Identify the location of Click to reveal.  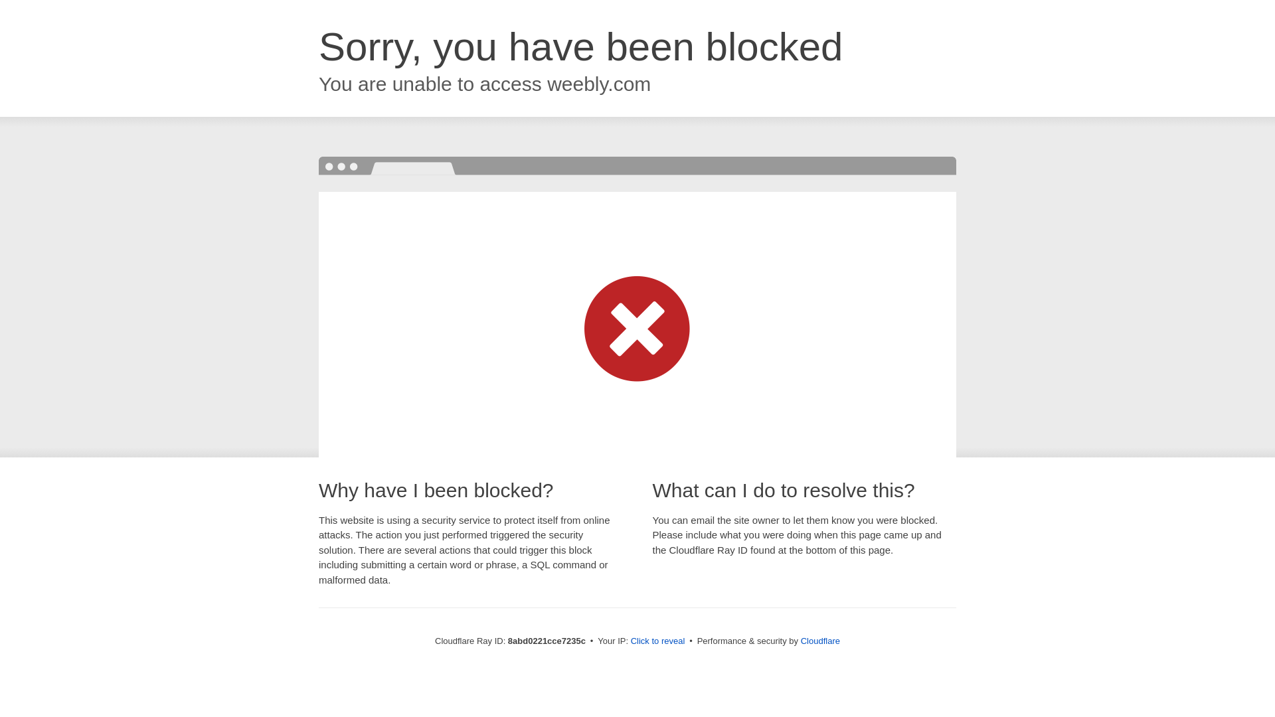
(658, 641).